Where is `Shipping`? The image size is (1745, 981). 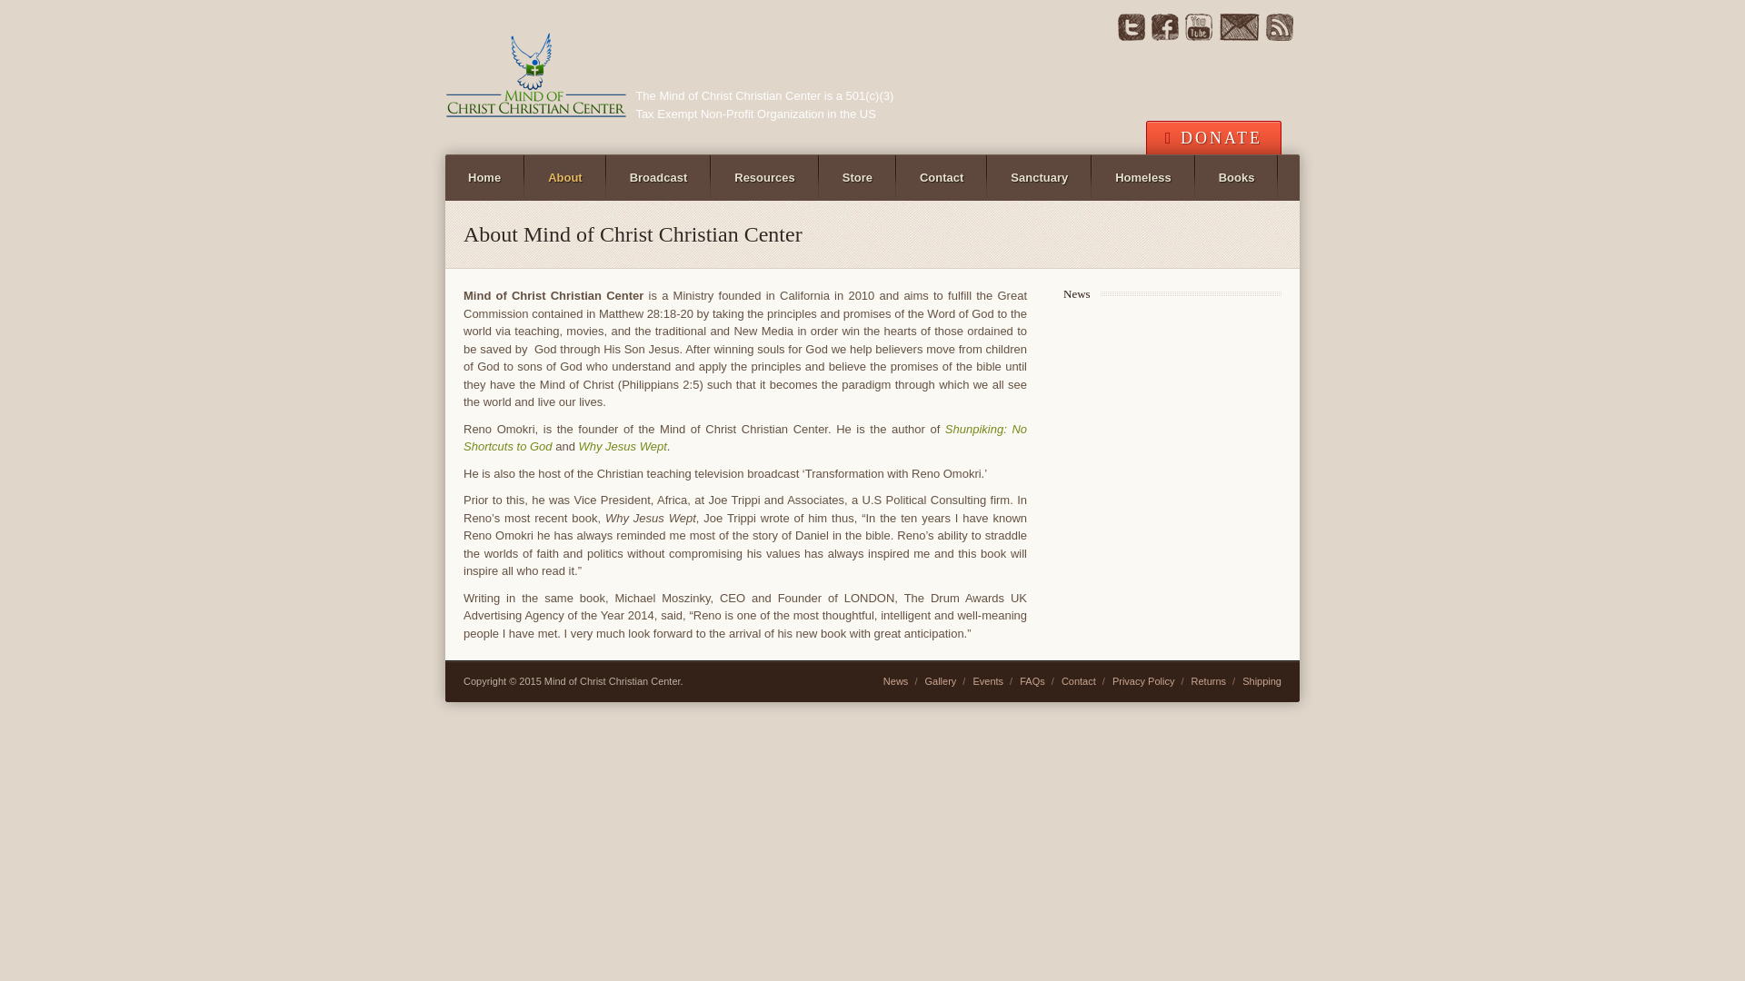
Shipping is located at coordinates (1261, 681).